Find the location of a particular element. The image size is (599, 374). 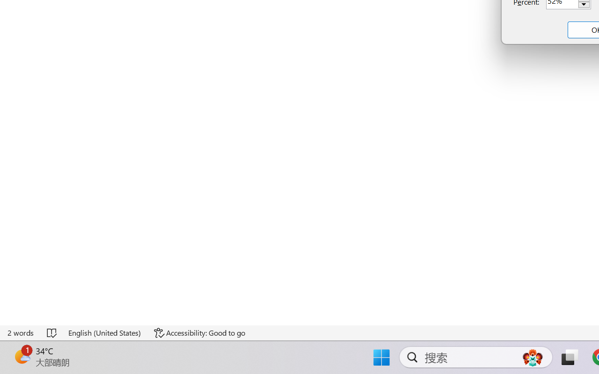

Language English (United States) is located at coordinates (105, 333).